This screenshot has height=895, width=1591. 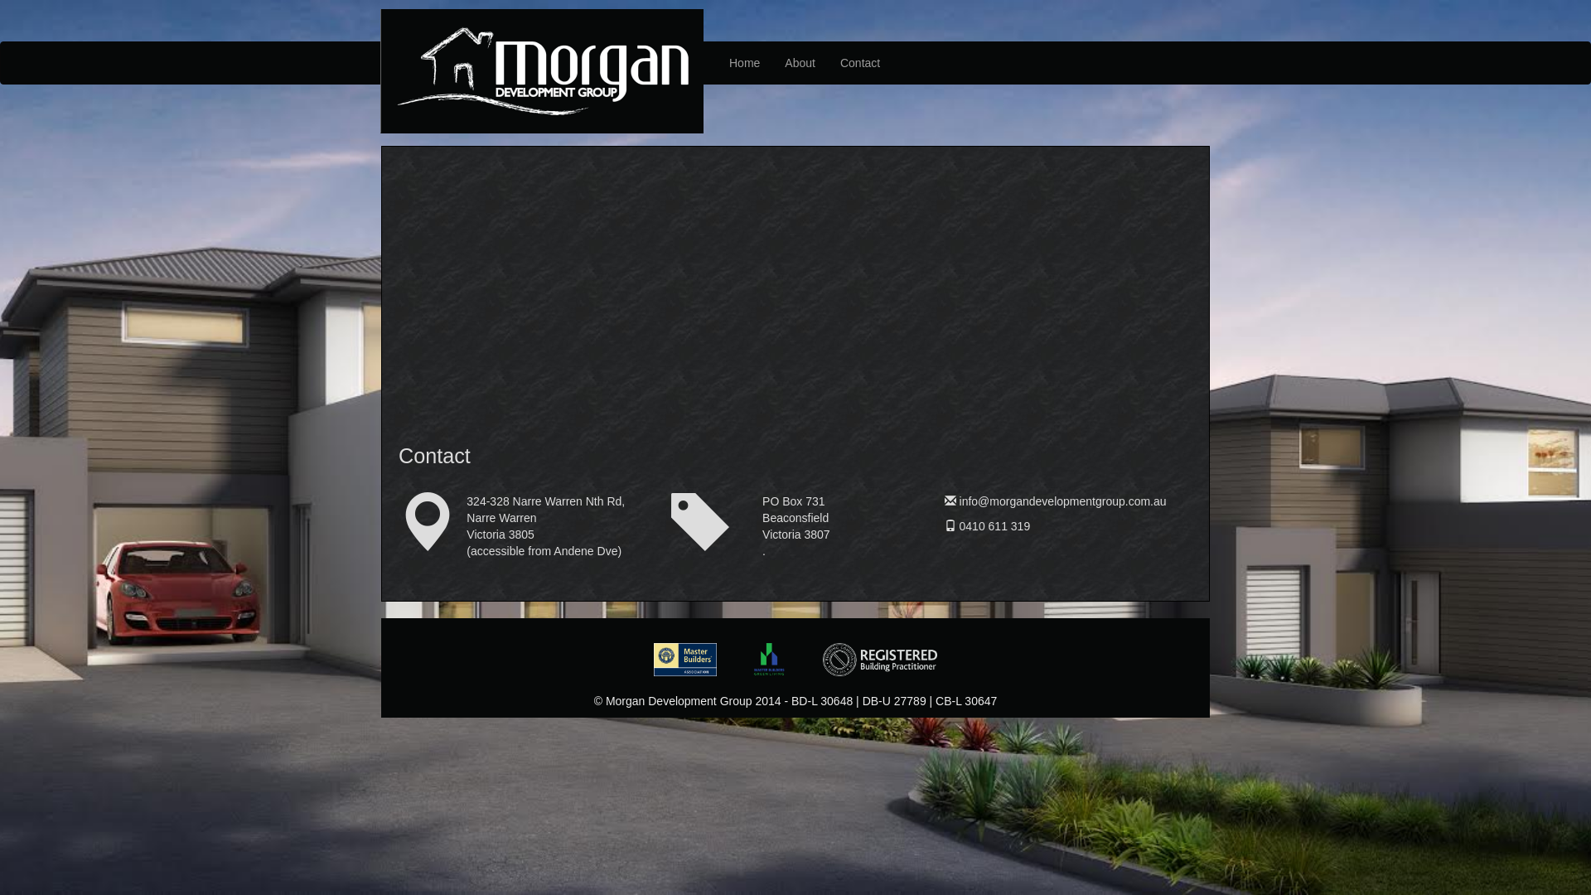 What do you see at coordinates (744, 63) in the screenshot?
I see `Home` at bounding box center [744, 63].